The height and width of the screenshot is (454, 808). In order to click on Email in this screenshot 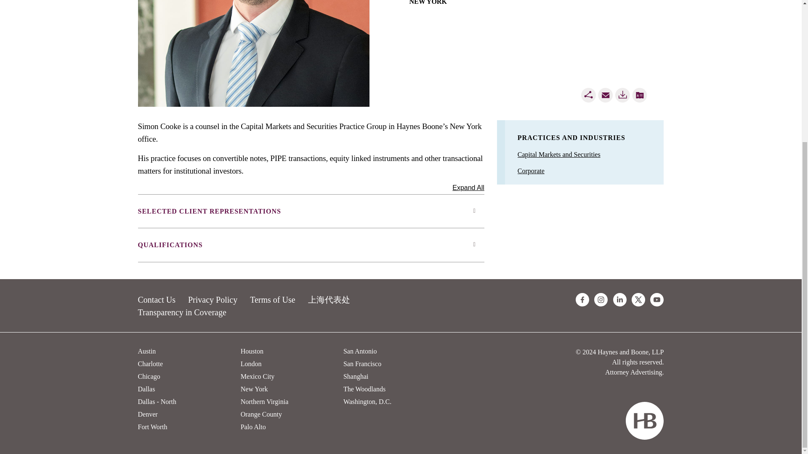, I will do `click(605, 95)`.